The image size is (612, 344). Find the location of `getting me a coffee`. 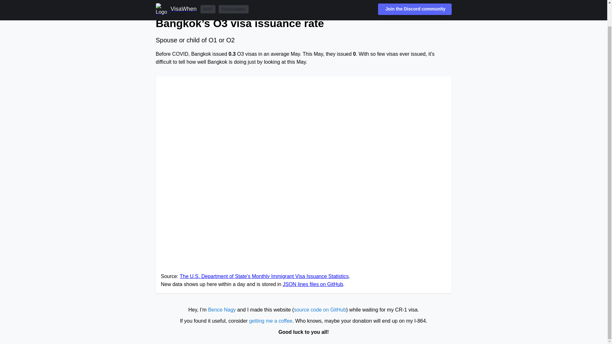

getting me a coffee is located at coordinates (271, 321).